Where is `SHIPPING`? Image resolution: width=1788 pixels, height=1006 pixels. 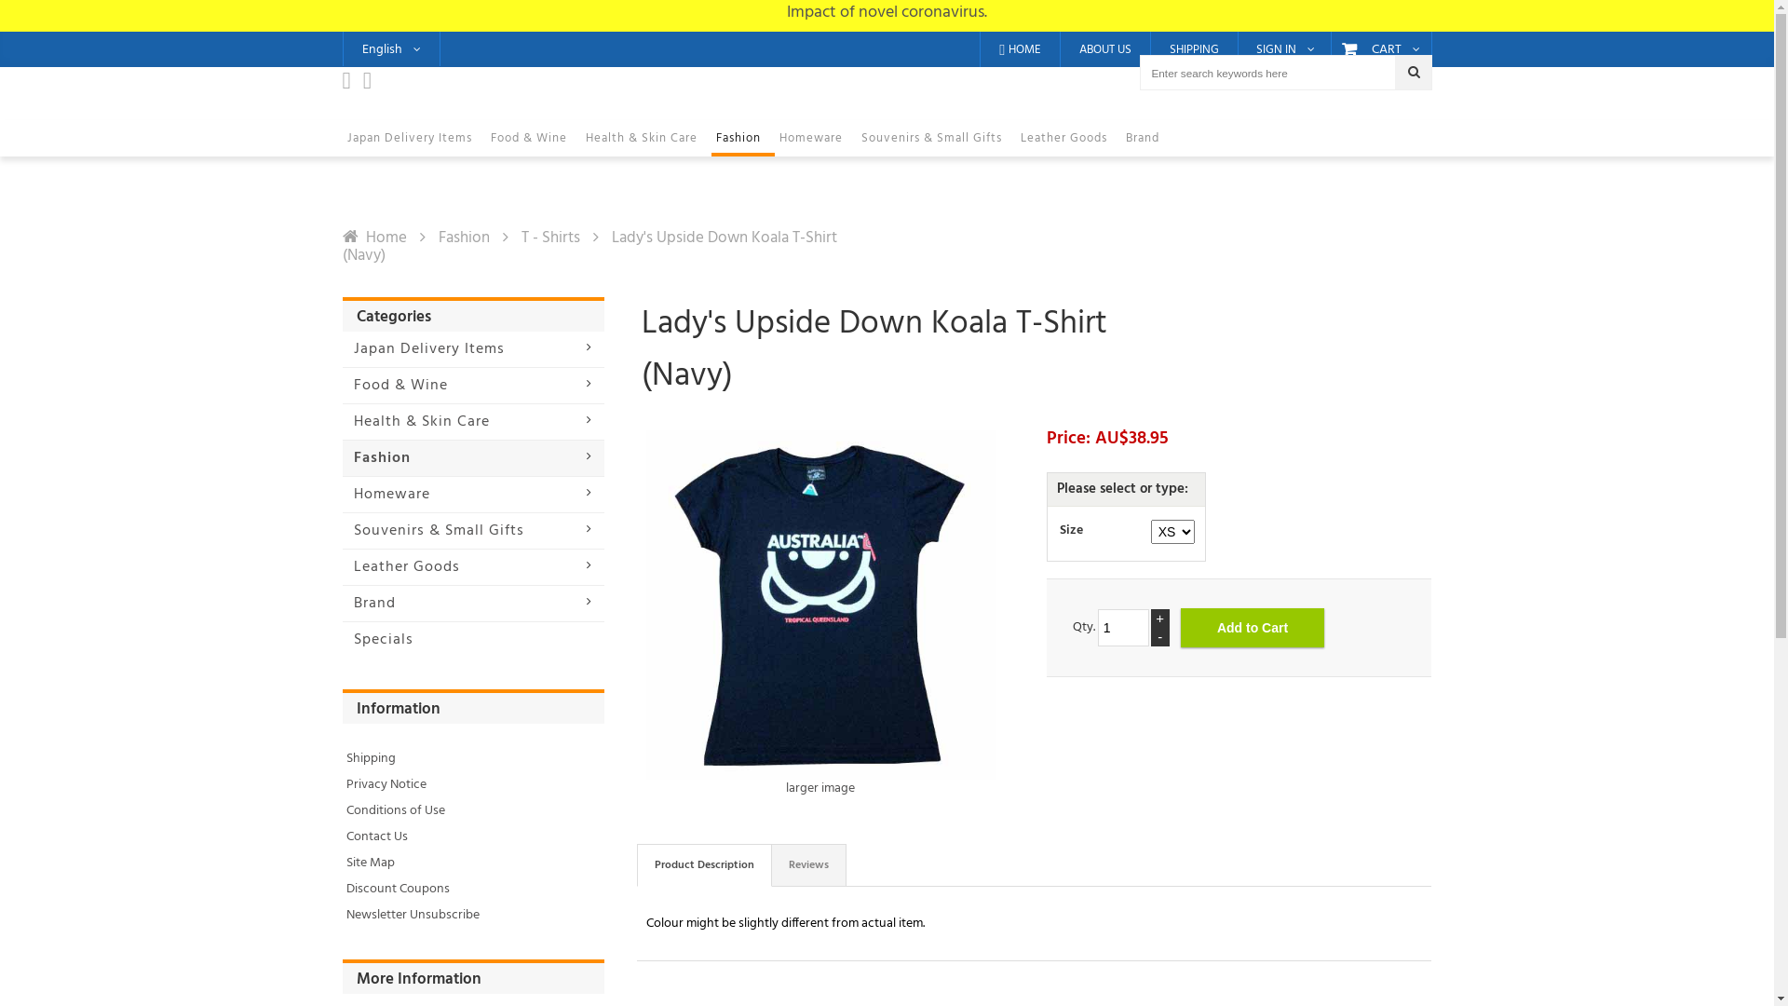 SHIPPING is located at coordinates (1194, 49).